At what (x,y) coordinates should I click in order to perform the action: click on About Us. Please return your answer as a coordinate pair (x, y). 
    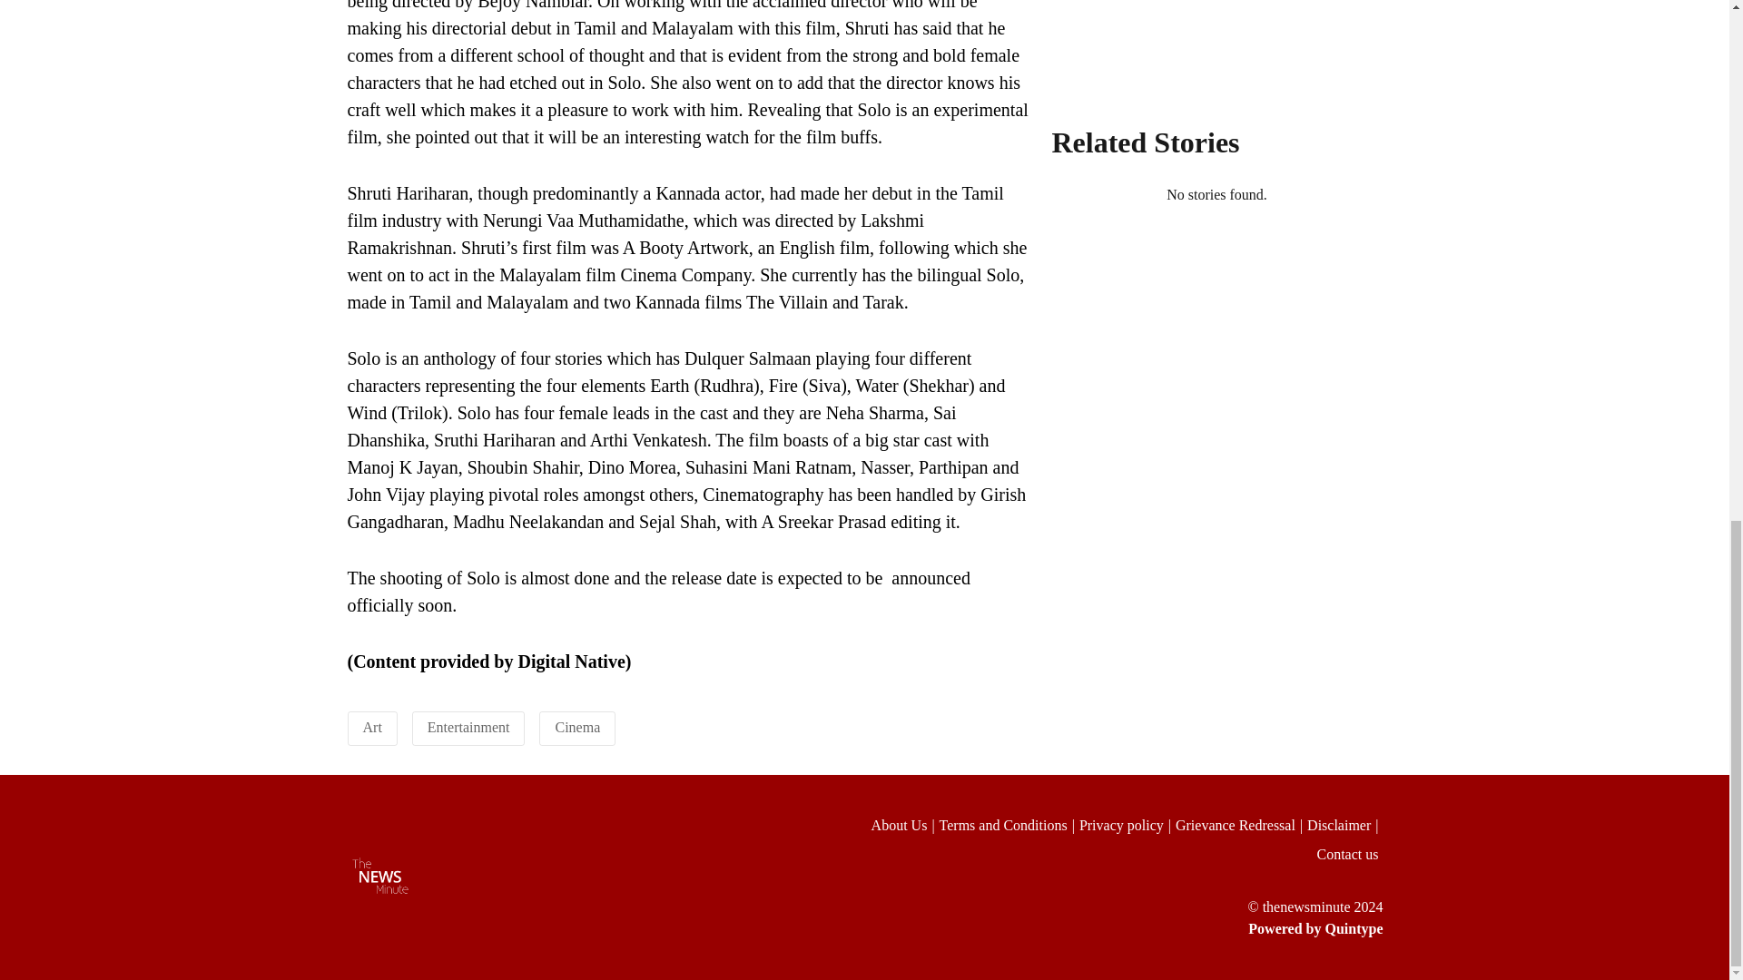
    Looking at the image, I should click on (905, 826).